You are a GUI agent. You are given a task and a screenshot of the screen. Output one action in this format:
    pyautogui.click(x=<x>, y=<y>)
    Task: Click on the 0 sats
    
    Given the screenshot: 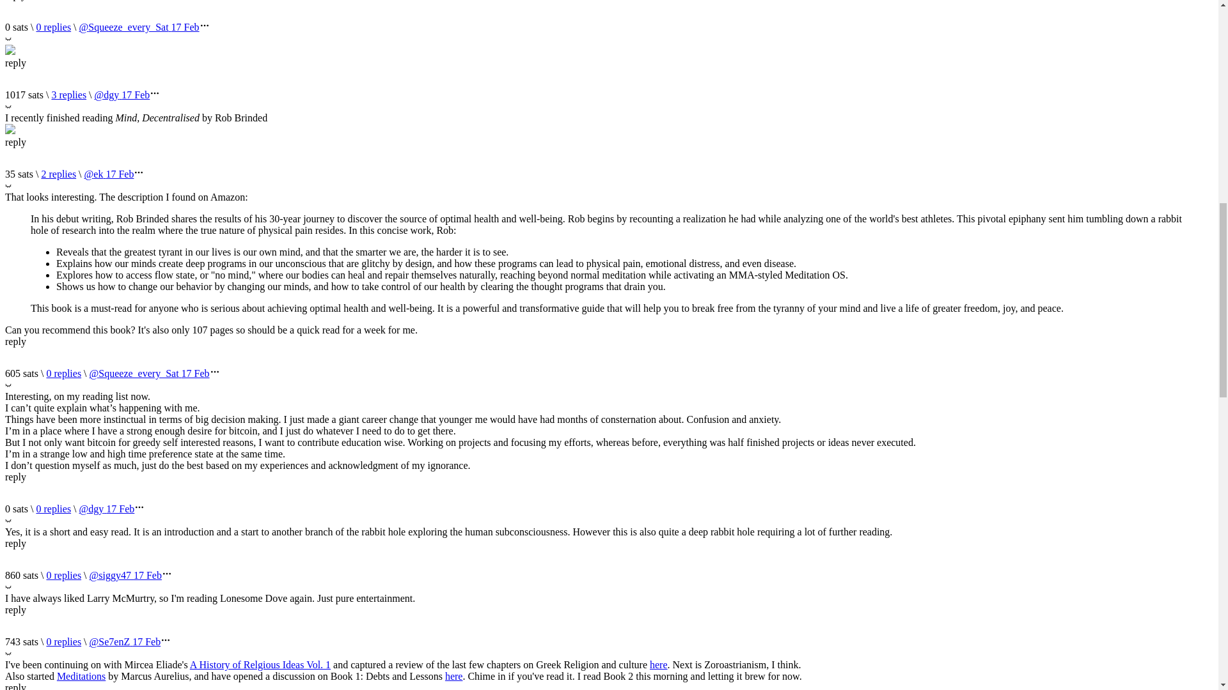 What is the action you would take?
    pyautogui.click(x=53, y=509)
    